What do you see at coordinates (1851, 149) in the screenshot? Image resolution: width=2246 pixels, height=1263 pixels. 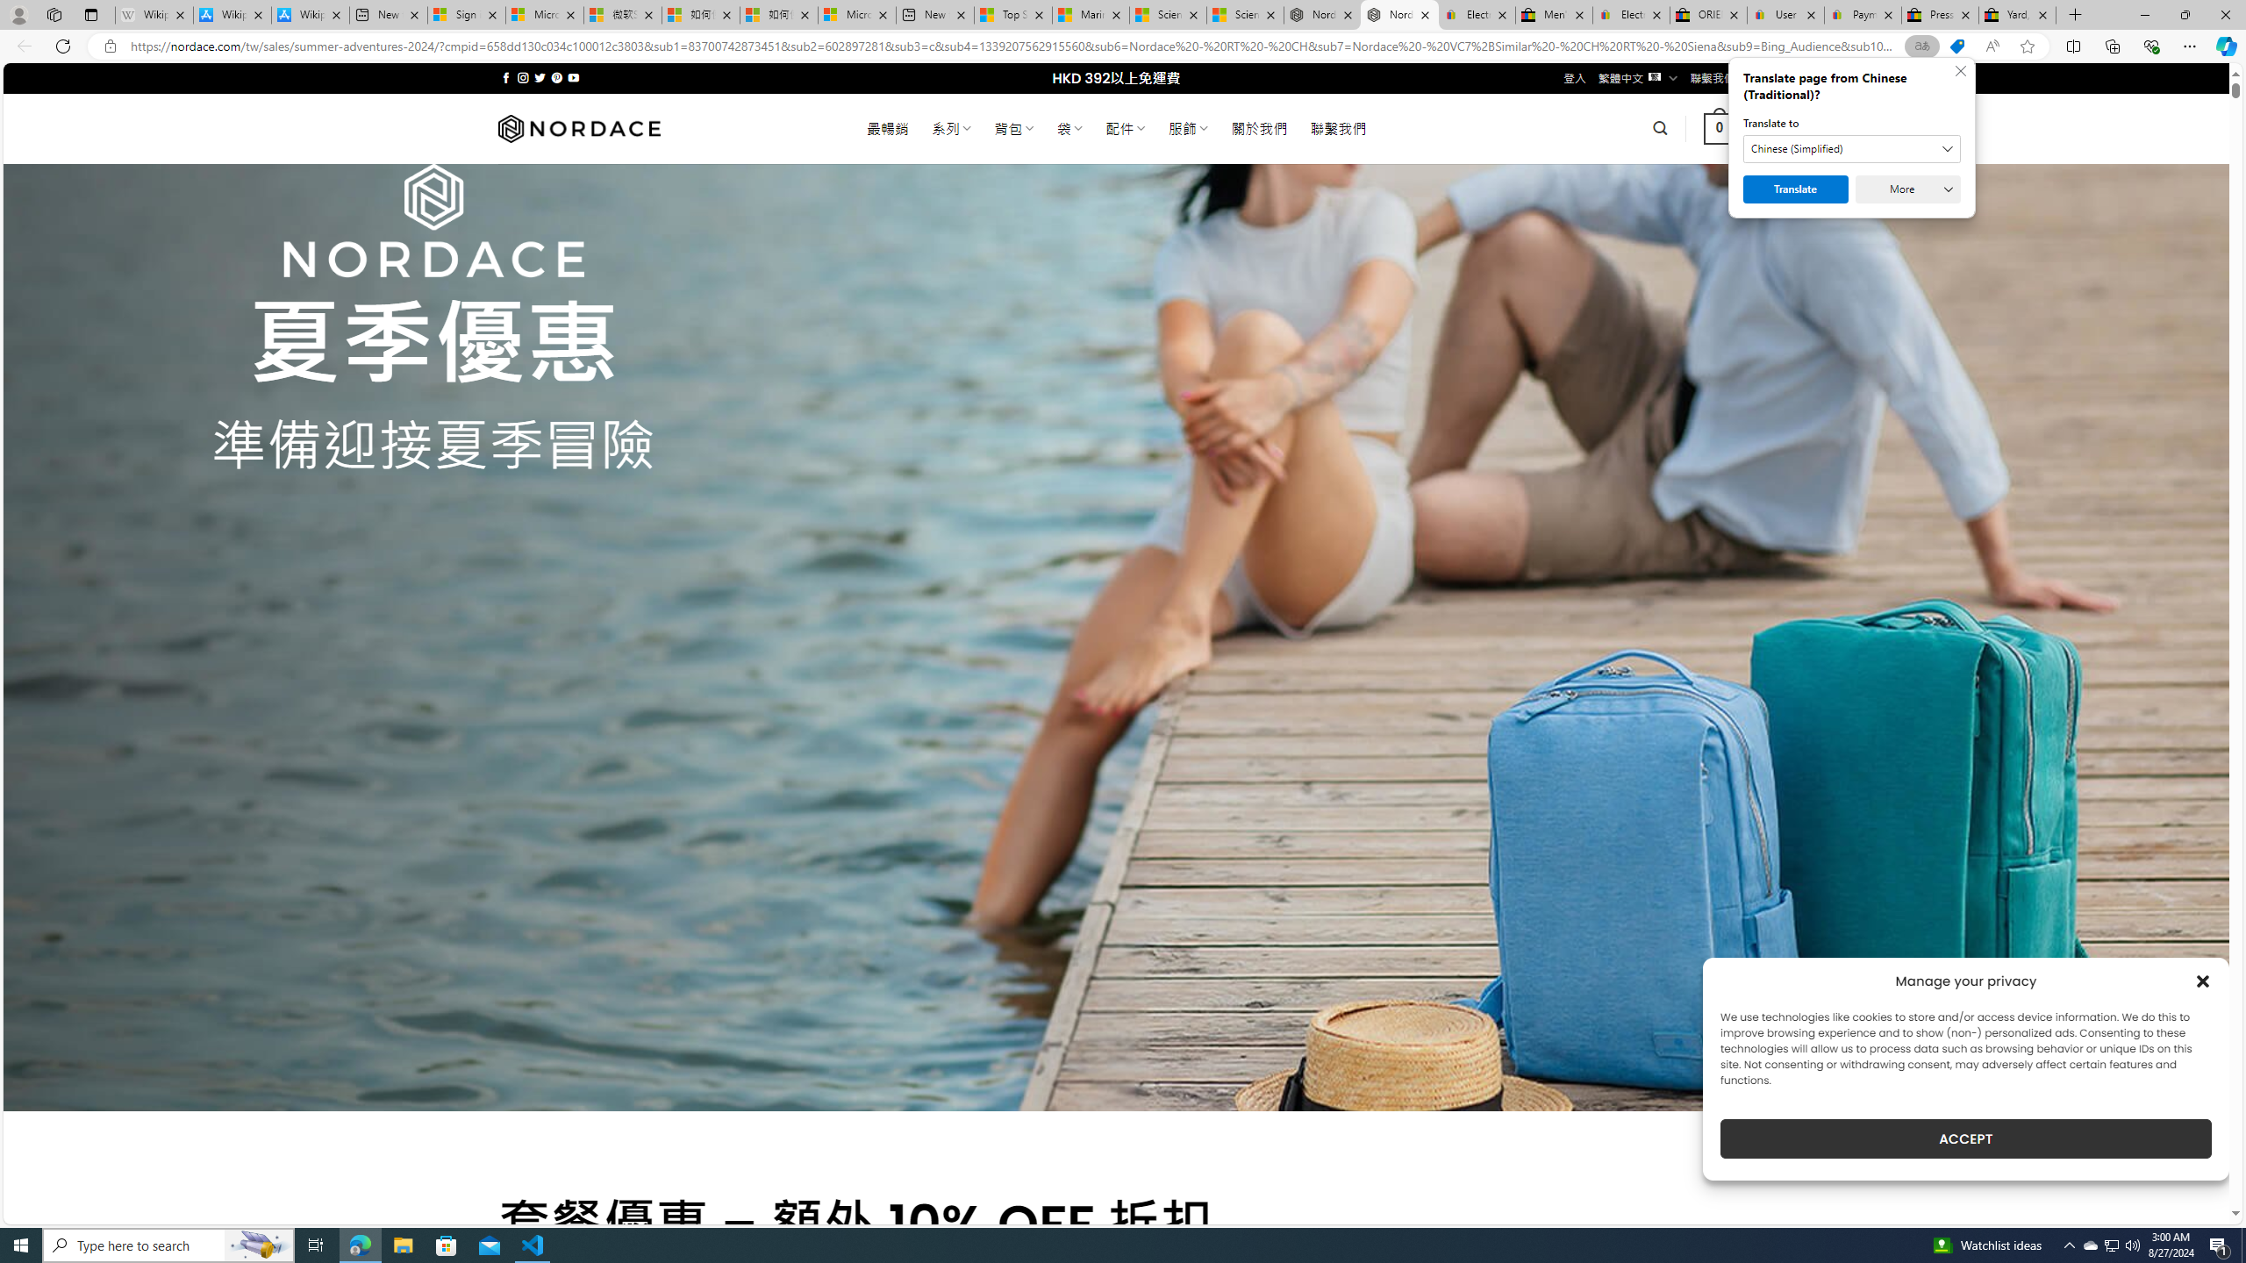 I see `Translate to` at bounding box center [1851, 149].